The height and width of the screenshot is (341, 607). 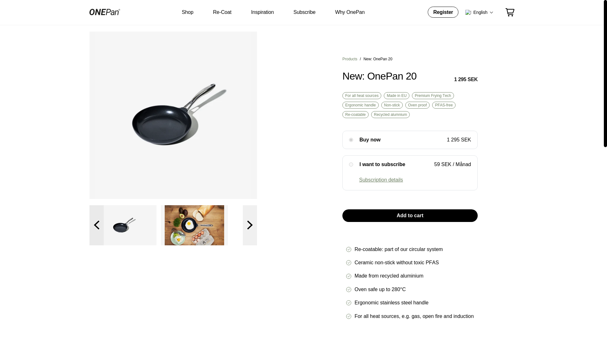 I want to click on Shop, so click(x=187, y=12).